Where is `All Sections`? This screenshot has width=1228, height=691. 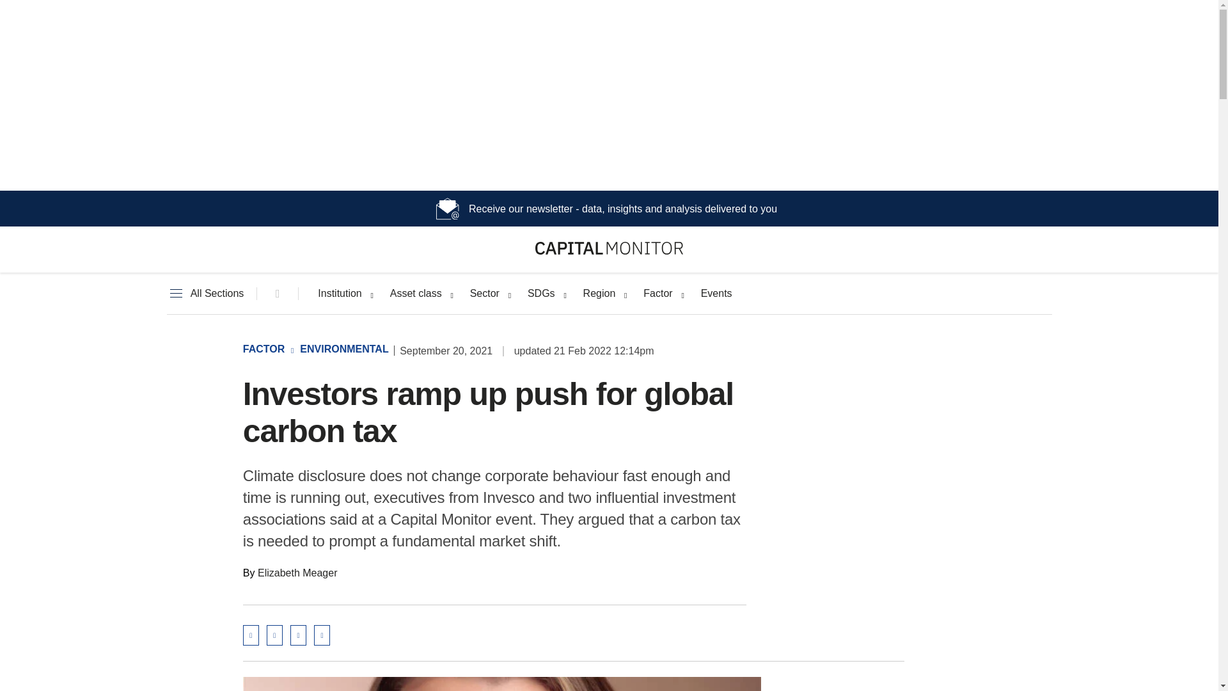
All Sections is located at coordinates (205, 293).